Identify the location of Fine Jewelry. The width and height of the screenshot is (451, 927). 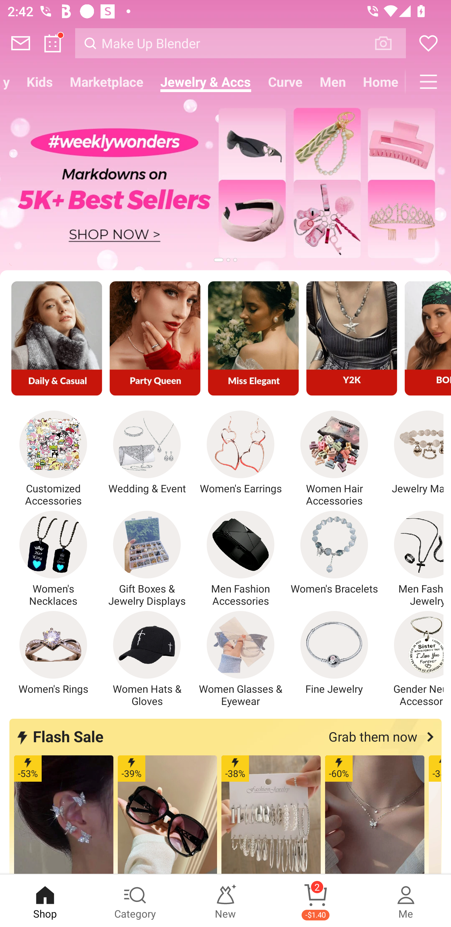
(334, 653).